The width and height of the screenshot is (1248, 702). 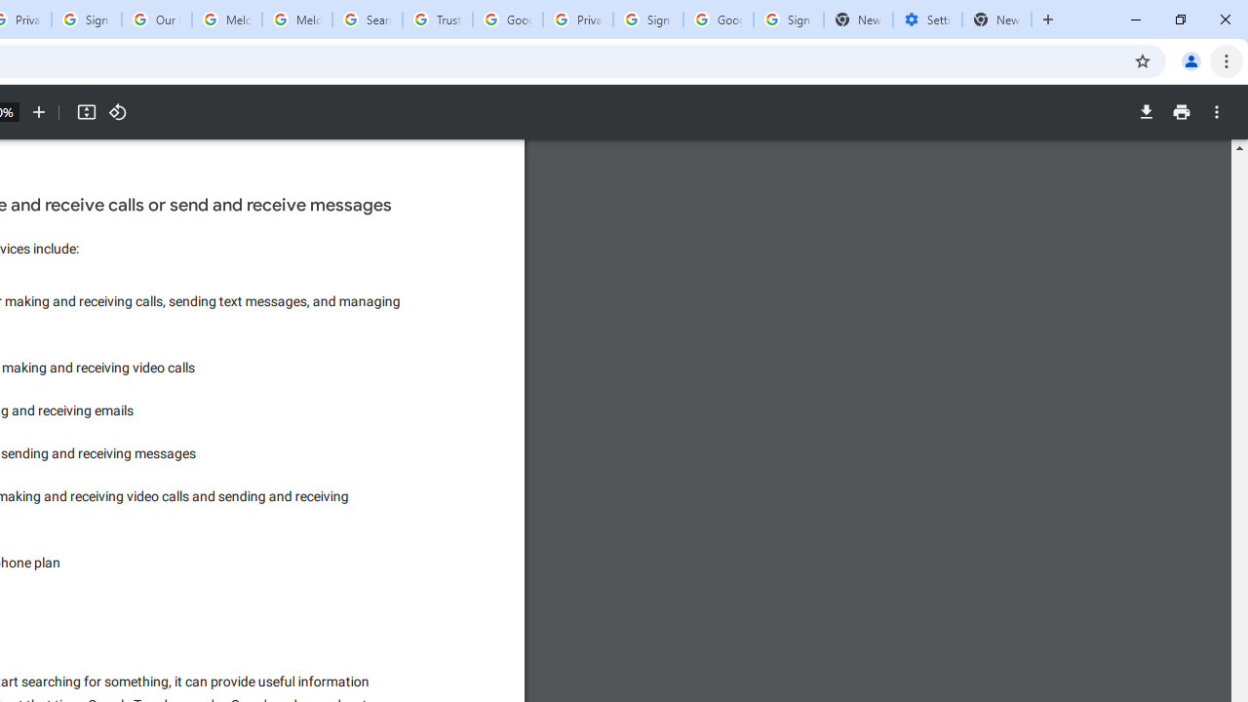 What do you see at coordinates (647, 19) in the screenshot?
I see `Sign in - Google Accounts` at bounding box center [647, 19].